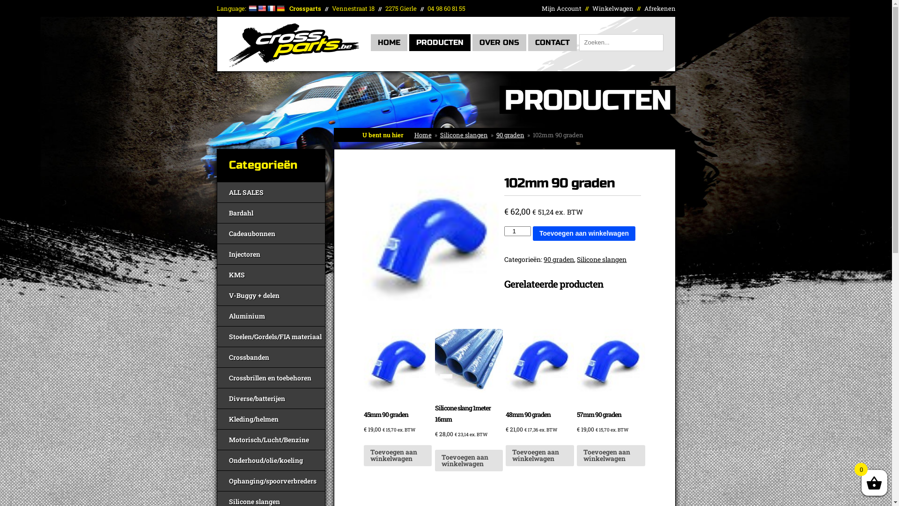  Describe the element at coordinates (262, 8) in the screenshot. I see `English` at that location.